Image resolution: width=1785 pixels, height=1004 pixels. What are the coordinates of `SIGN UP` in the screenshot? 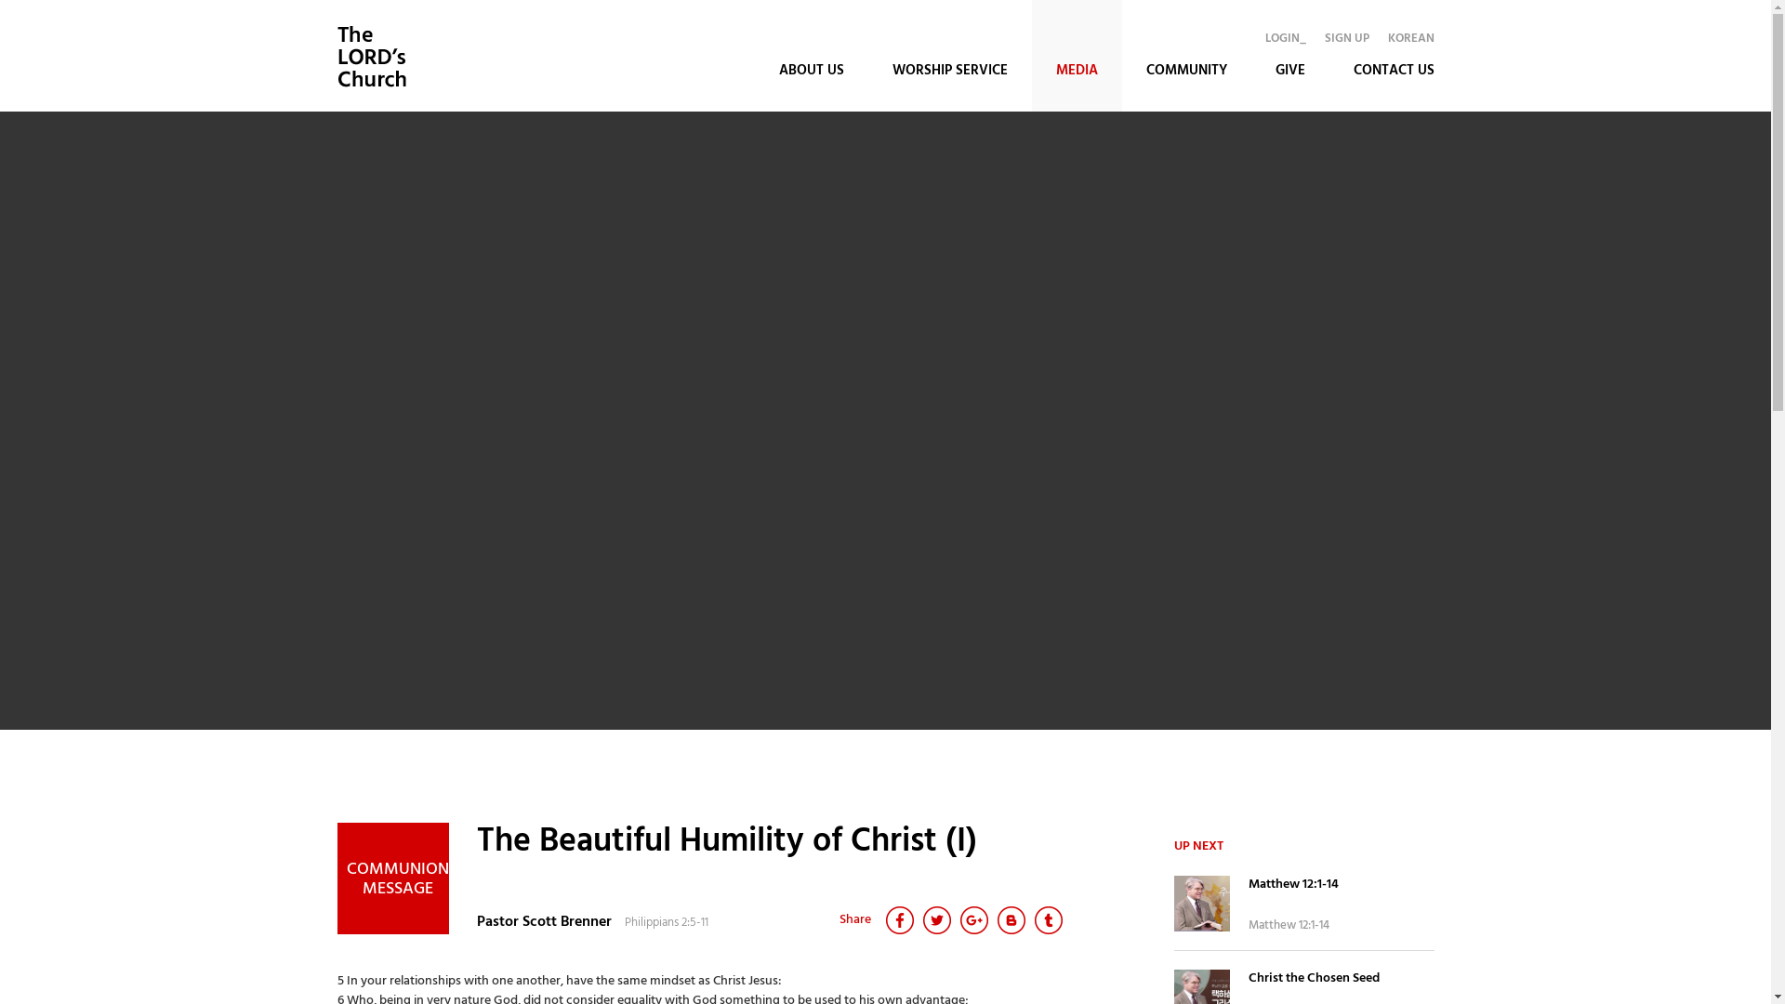 It's located at (1346, 39).